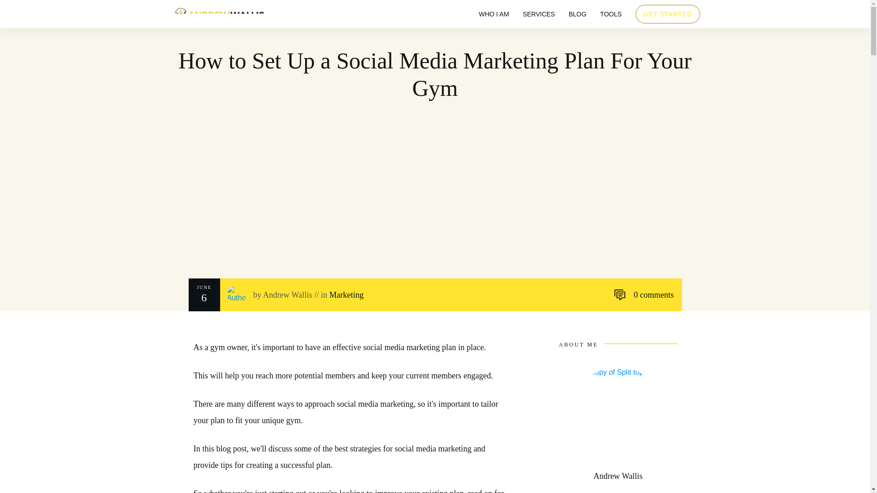  Describe the element at coordinates (539, 14) in the screenshot. I see `SERVICES` at that location.